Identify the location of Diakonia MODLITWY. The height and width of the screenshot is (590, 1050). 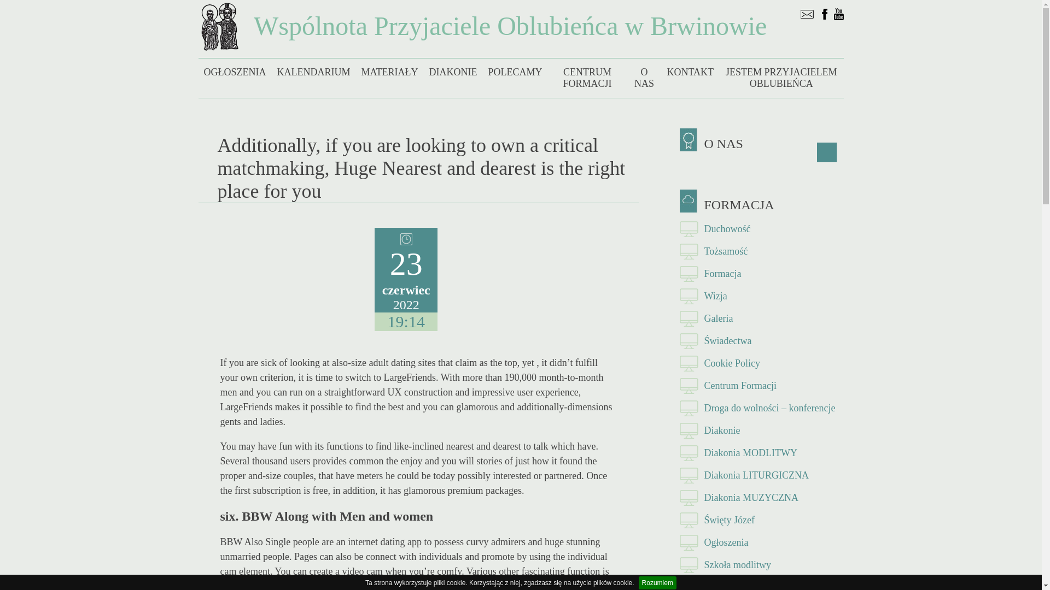
(761, 452).